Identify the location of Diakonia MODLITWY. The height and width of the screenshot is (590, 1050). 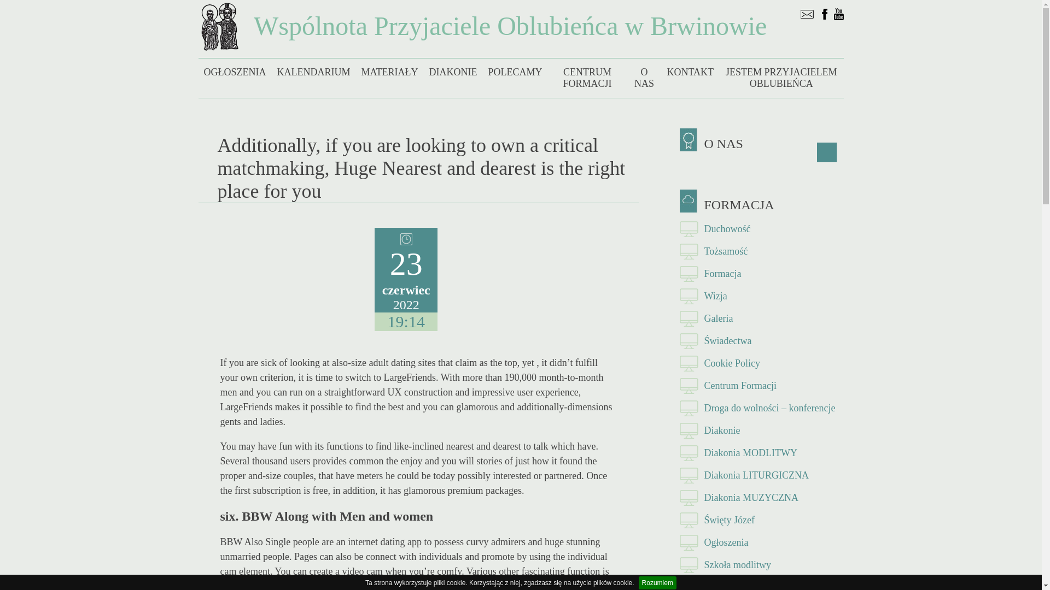
(761, 452).